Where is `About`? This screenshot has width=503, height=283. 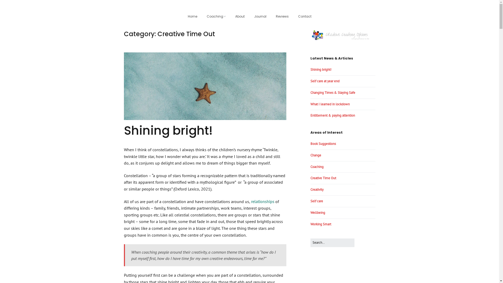
About is located at coordinates (240, 17).